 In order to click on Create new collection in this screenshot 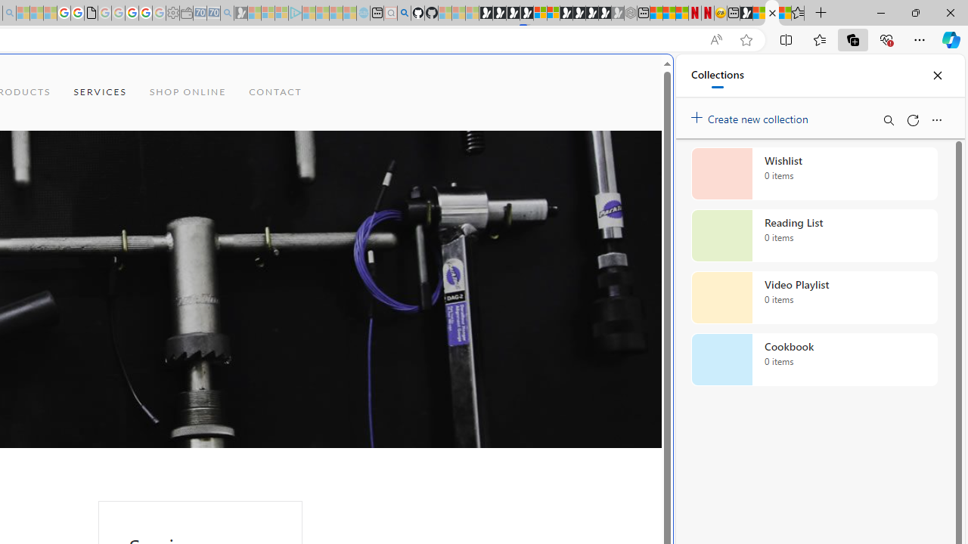, I will do `click(752, 116)`.